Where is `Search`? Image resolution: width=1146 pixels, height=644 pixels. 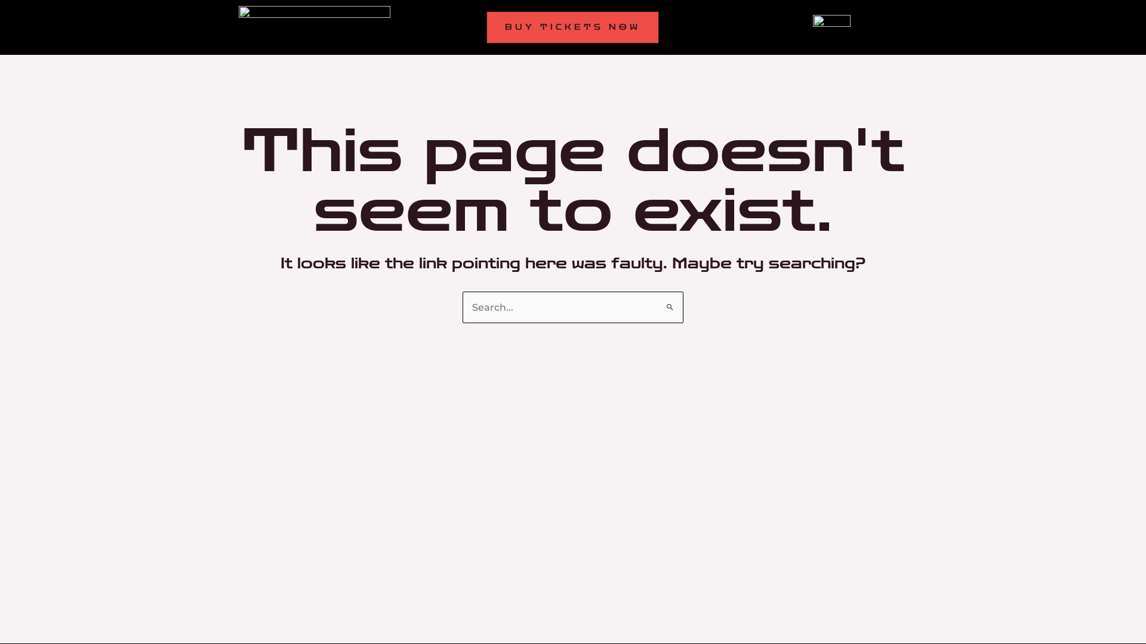
Search is located at coordinates (670, 303).